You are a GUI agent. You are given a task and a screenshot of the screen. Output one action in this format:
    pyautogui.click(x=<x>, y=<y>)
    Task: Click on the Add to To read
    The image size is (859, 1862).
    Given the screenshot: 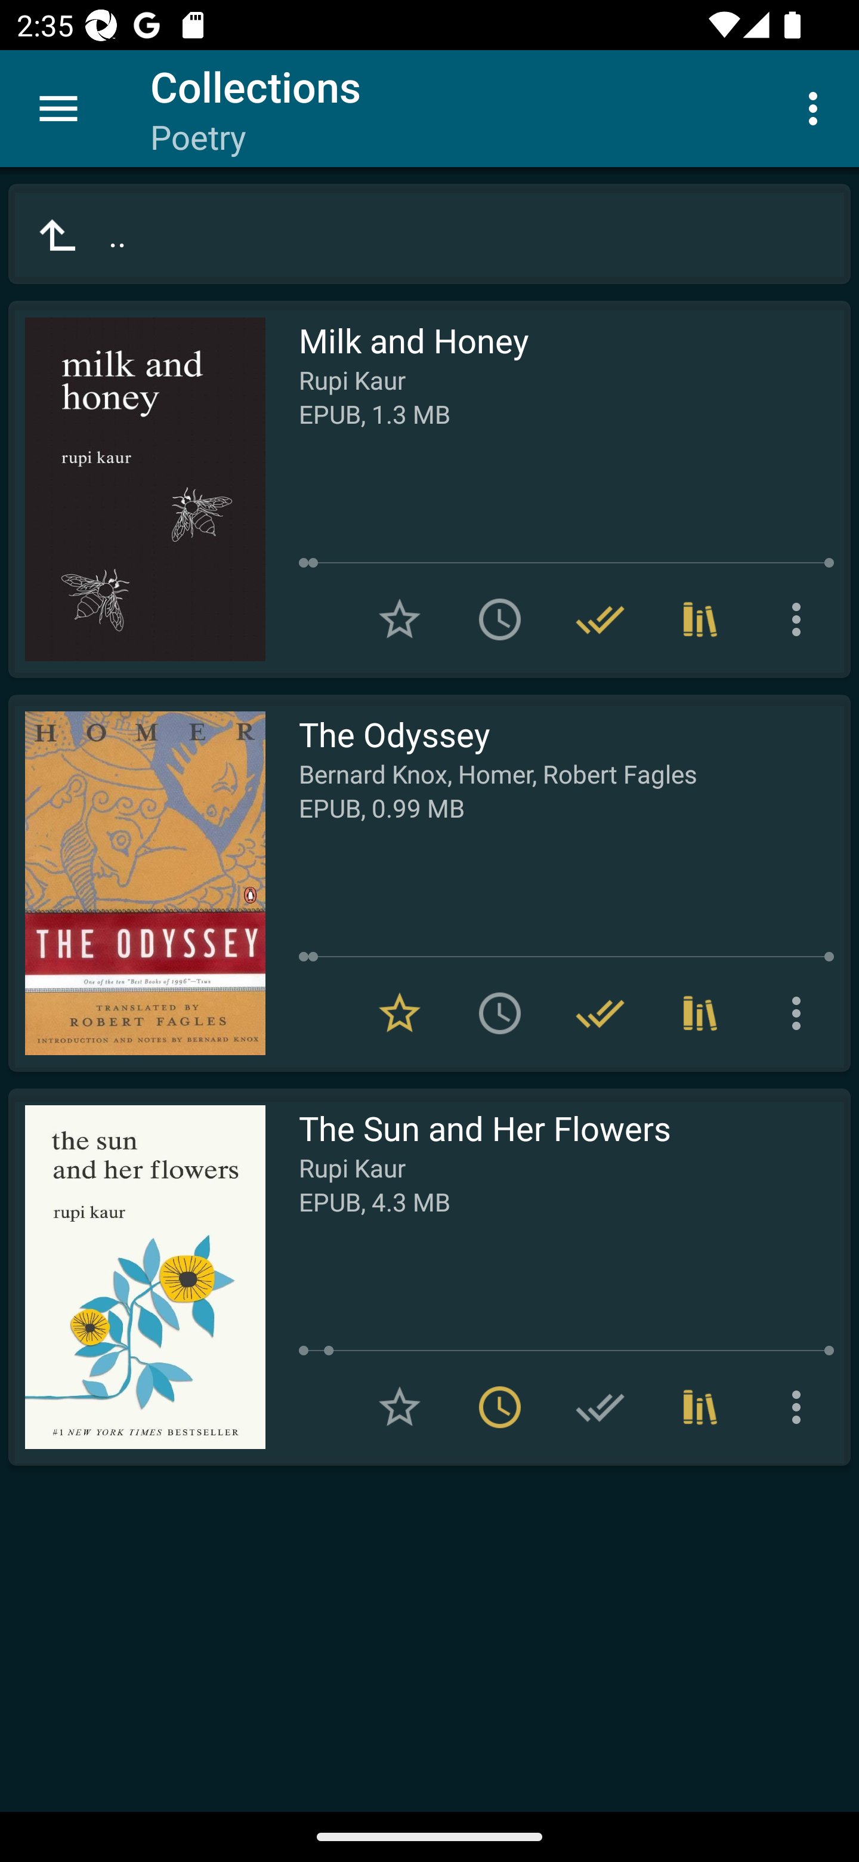 What is the action you would take?
    pyautogui.click(x=500, y=619)
    